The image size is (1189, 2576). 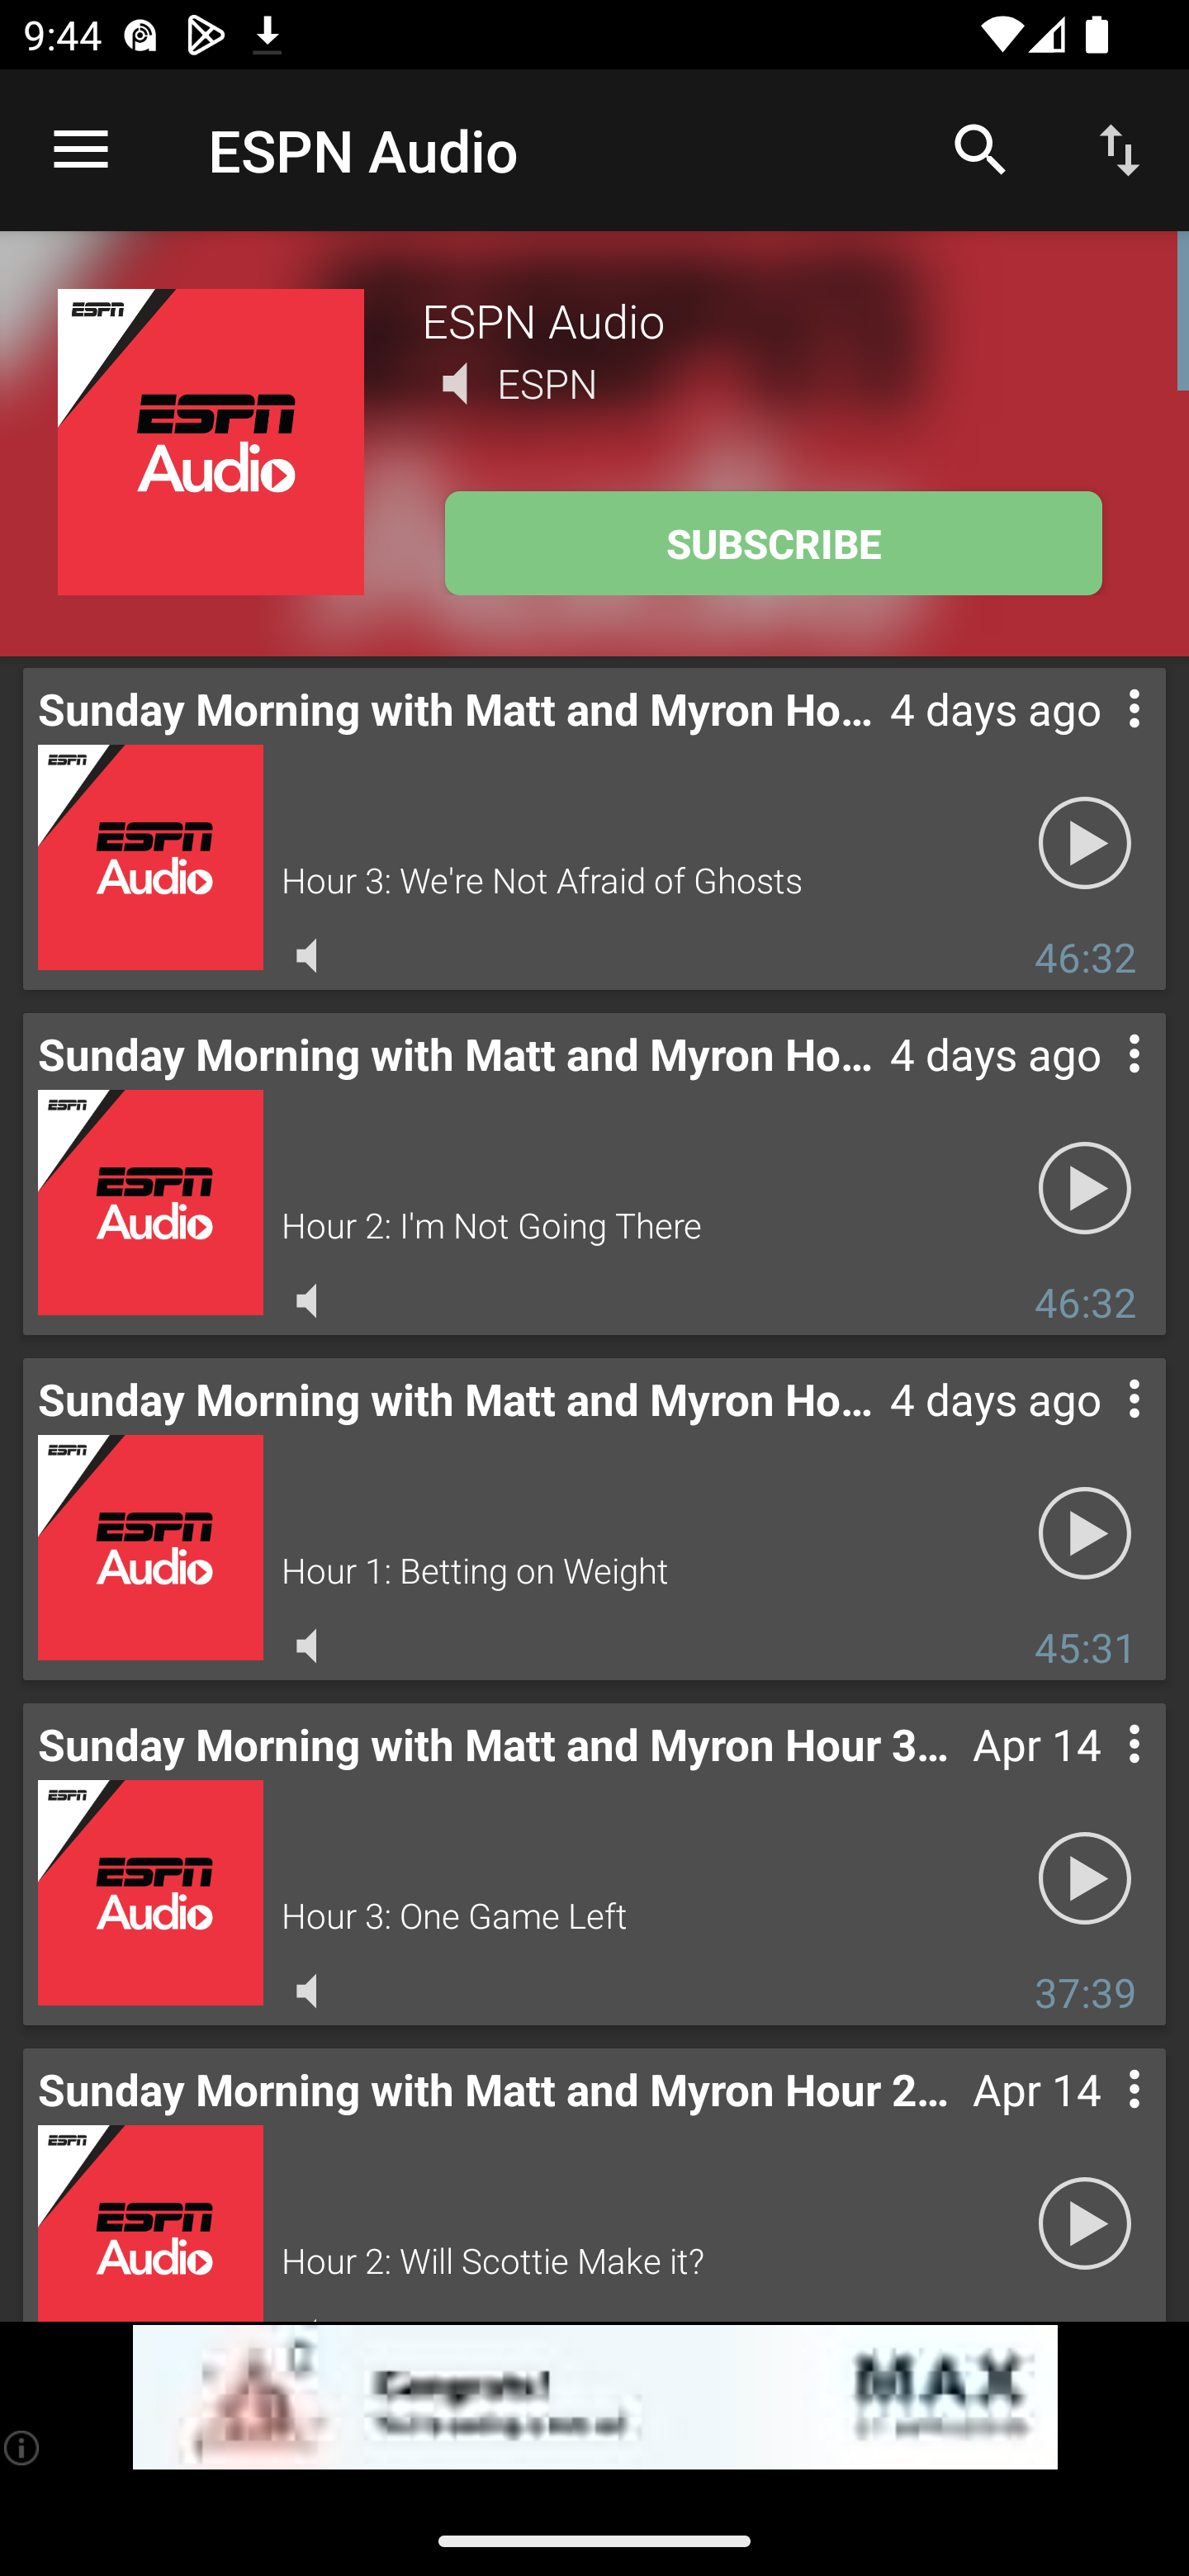 I want to click on Contextual menu, so click(x=1098, y=1087).